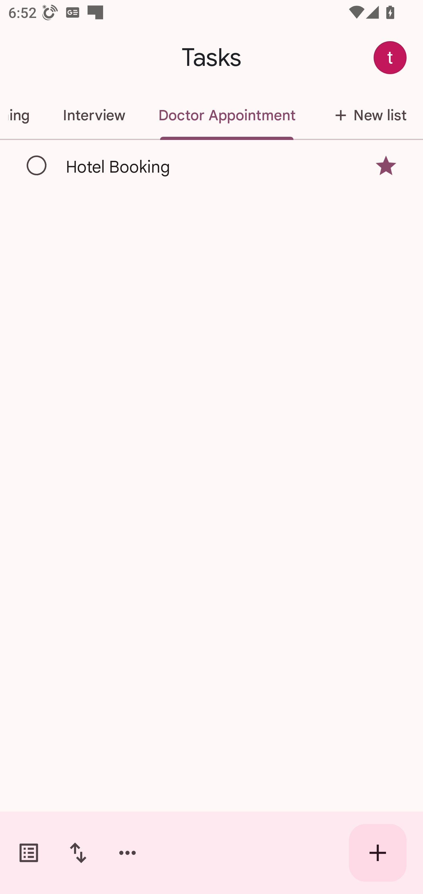 The width and height of the screenshot is (423, 894). Describe the element at coordinates (94, 115) in the screenshot. I see `Interview` at that location.